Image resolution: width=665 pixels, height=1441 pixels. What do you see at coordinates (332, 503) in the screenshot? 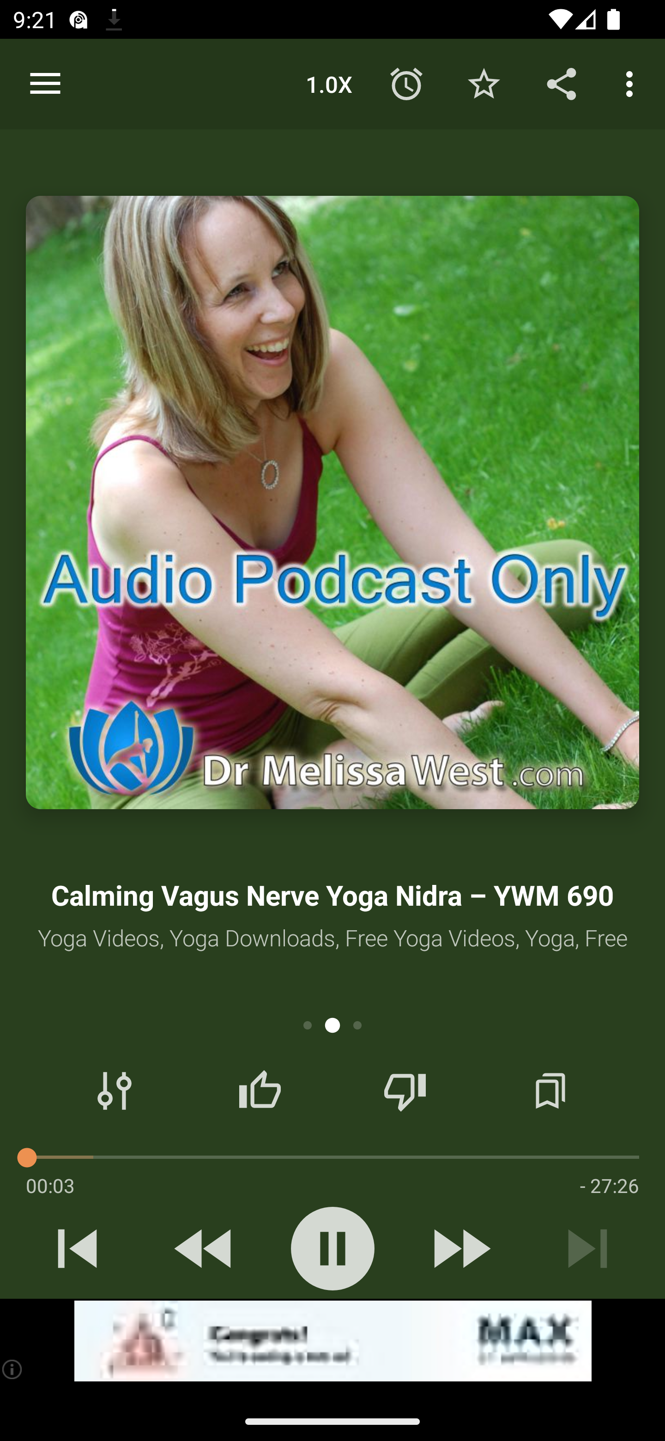
I see `Episode description` at bounding box center [332, 503].